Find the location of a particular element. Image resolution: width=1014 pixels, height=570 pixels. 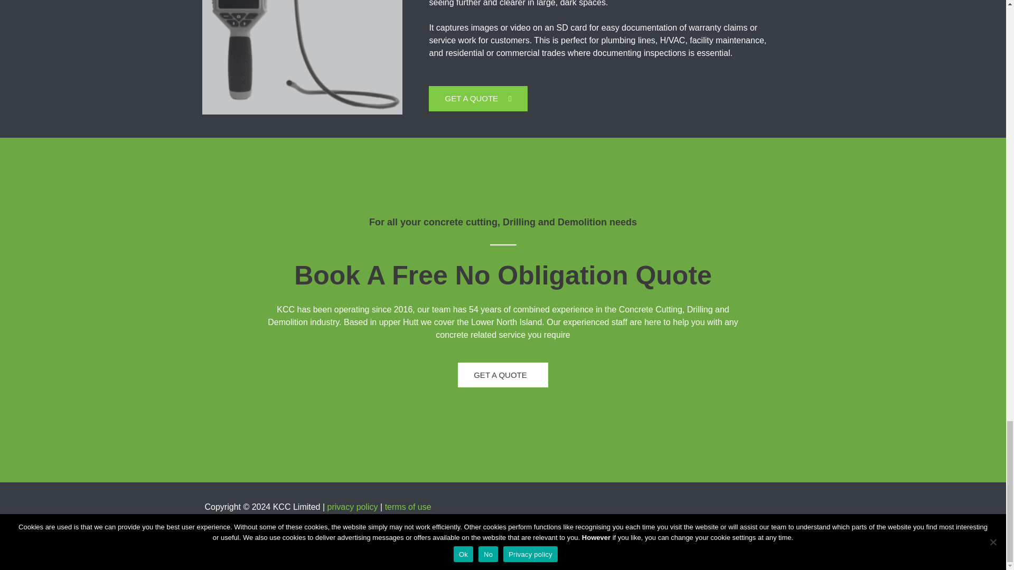

 Contact is located at coordinates (305, 530).